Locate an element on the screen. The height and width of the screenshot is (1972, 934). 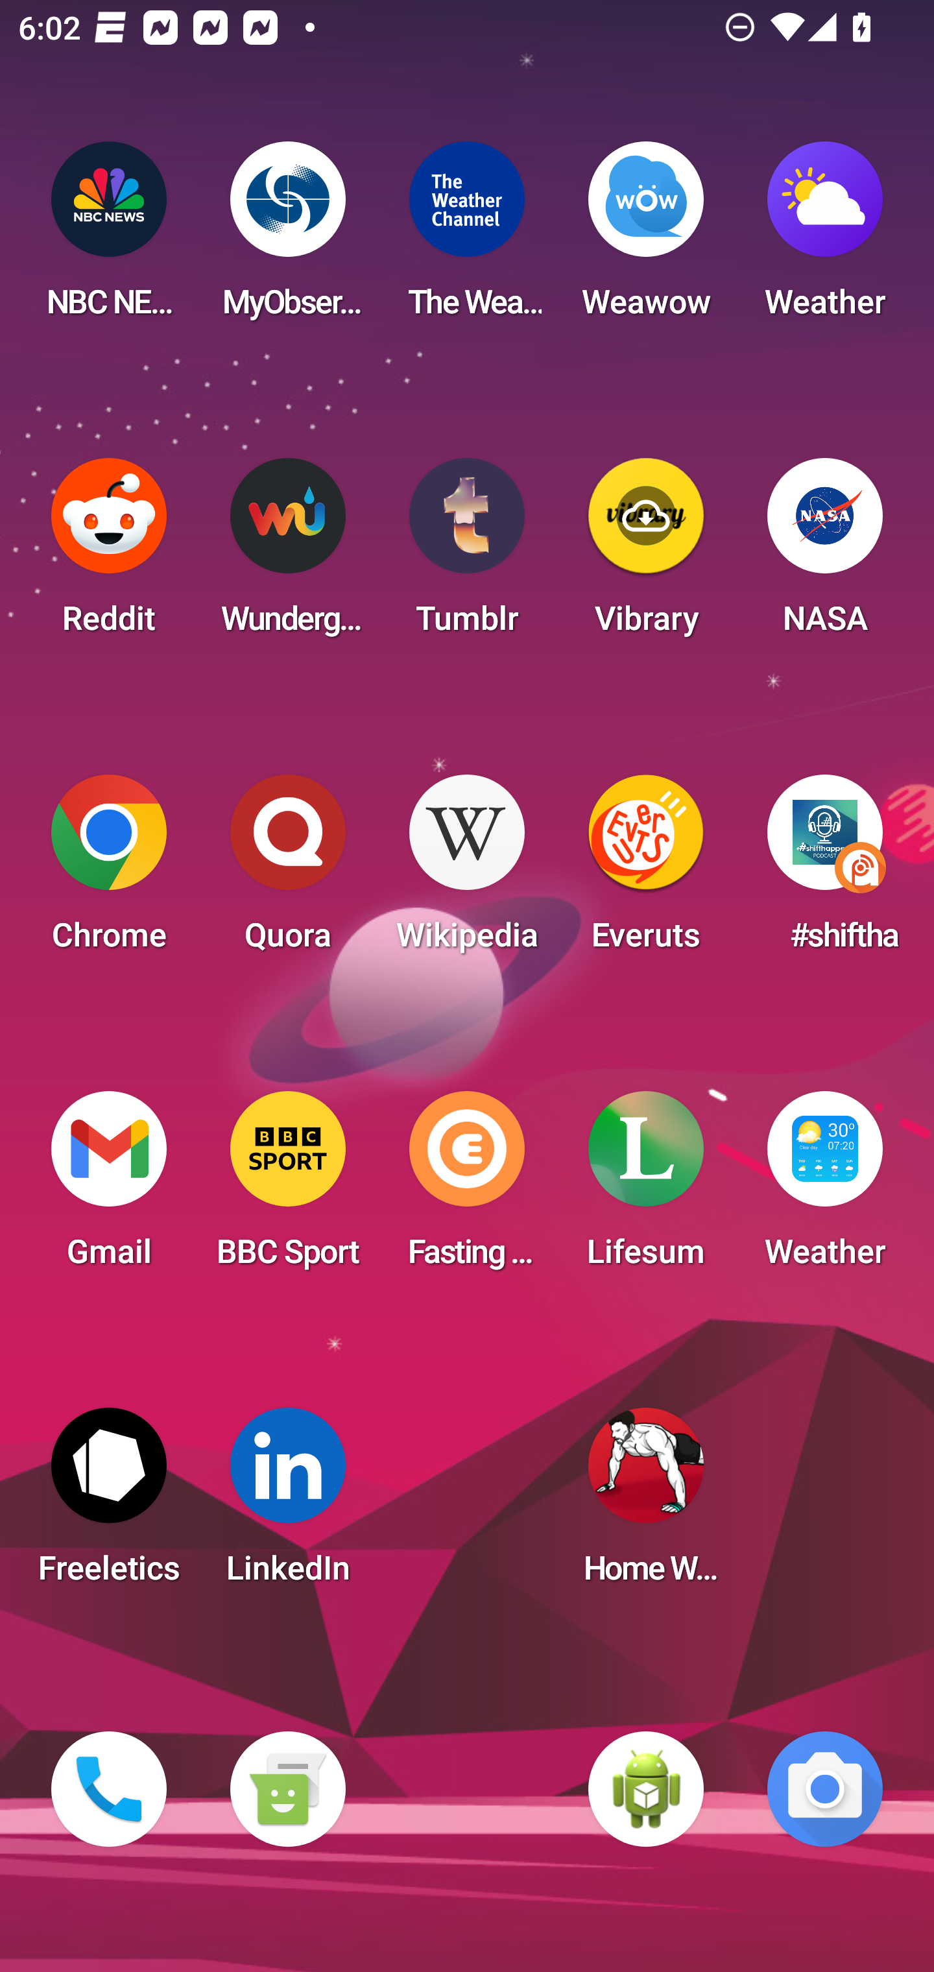
Camera is located at coordinates (825, 1789).